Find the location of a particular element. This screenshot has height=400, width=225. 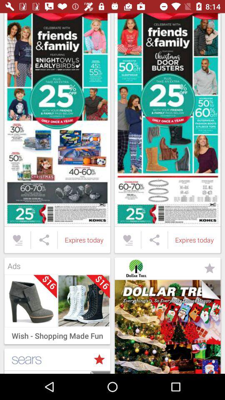

jump until wish shopping made item is located at coordinates (57, 333).